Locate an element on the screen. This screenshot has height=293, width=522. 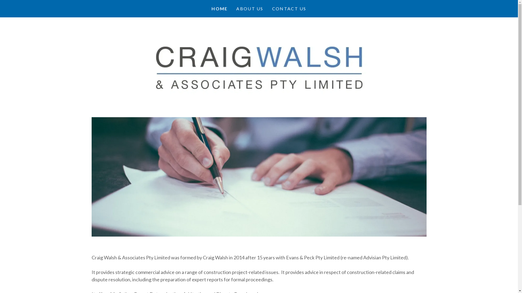
ABOUT US is located at coordinates (250, 9).